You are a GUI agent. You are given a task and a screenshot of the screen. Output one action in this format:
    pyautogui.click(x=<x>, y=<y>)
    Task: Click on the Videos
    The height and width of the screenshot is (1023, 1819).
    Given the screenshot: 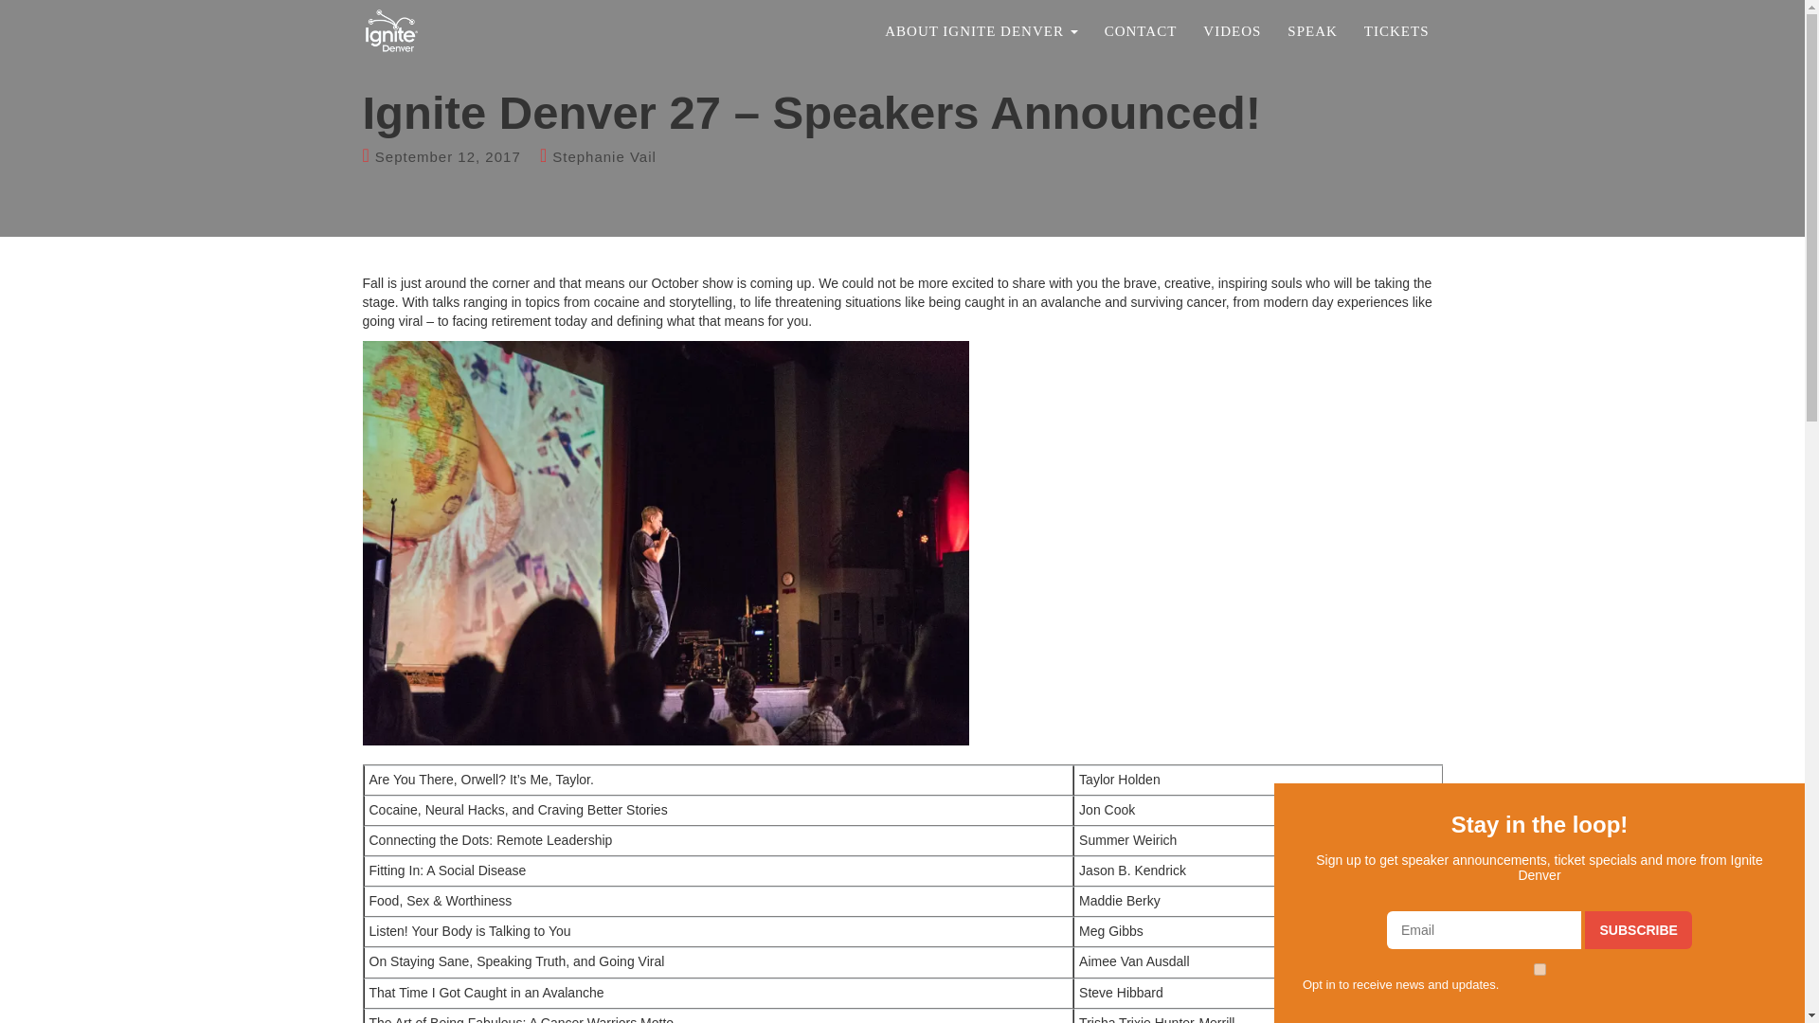 What is the action you would take?
    pyautogui.click(x=1232, y=30)
    